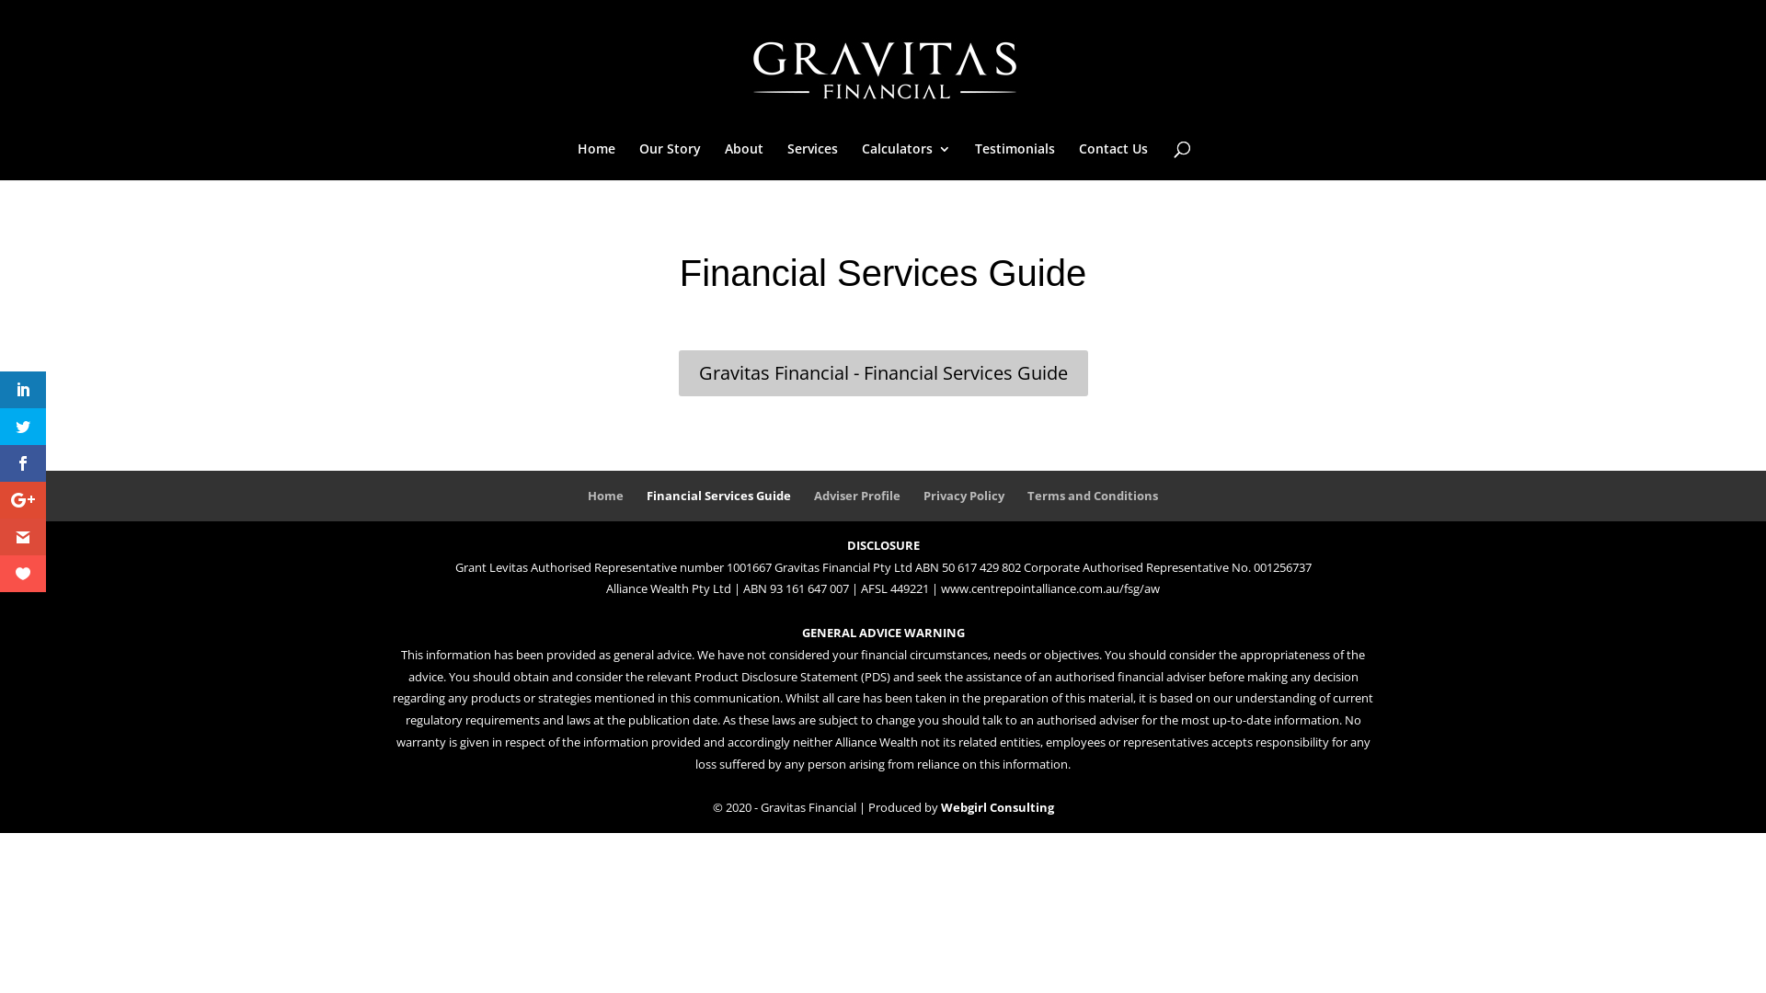 The image size is (1766, 993). Describe the element at coordinates (596, 162) in the screenshot. I see `Home` at that location.